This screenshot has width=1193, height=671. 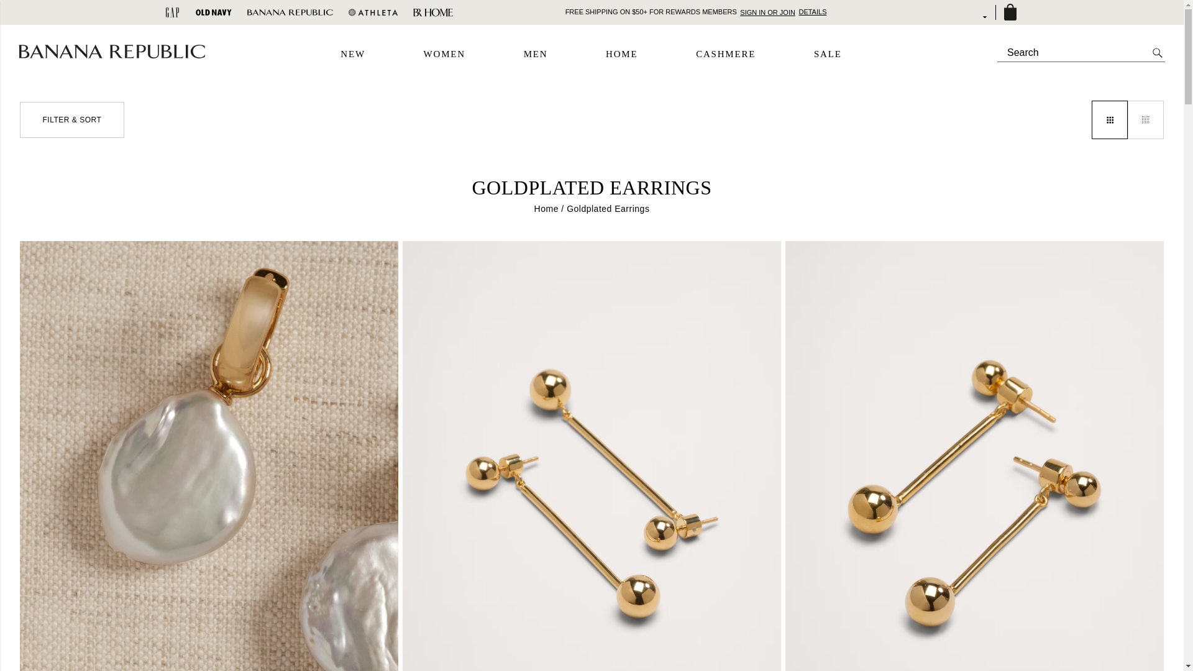 What do you see at coordinates (546, 209) in the screenshot?
I see `Home` at bounding box center [546, 209].